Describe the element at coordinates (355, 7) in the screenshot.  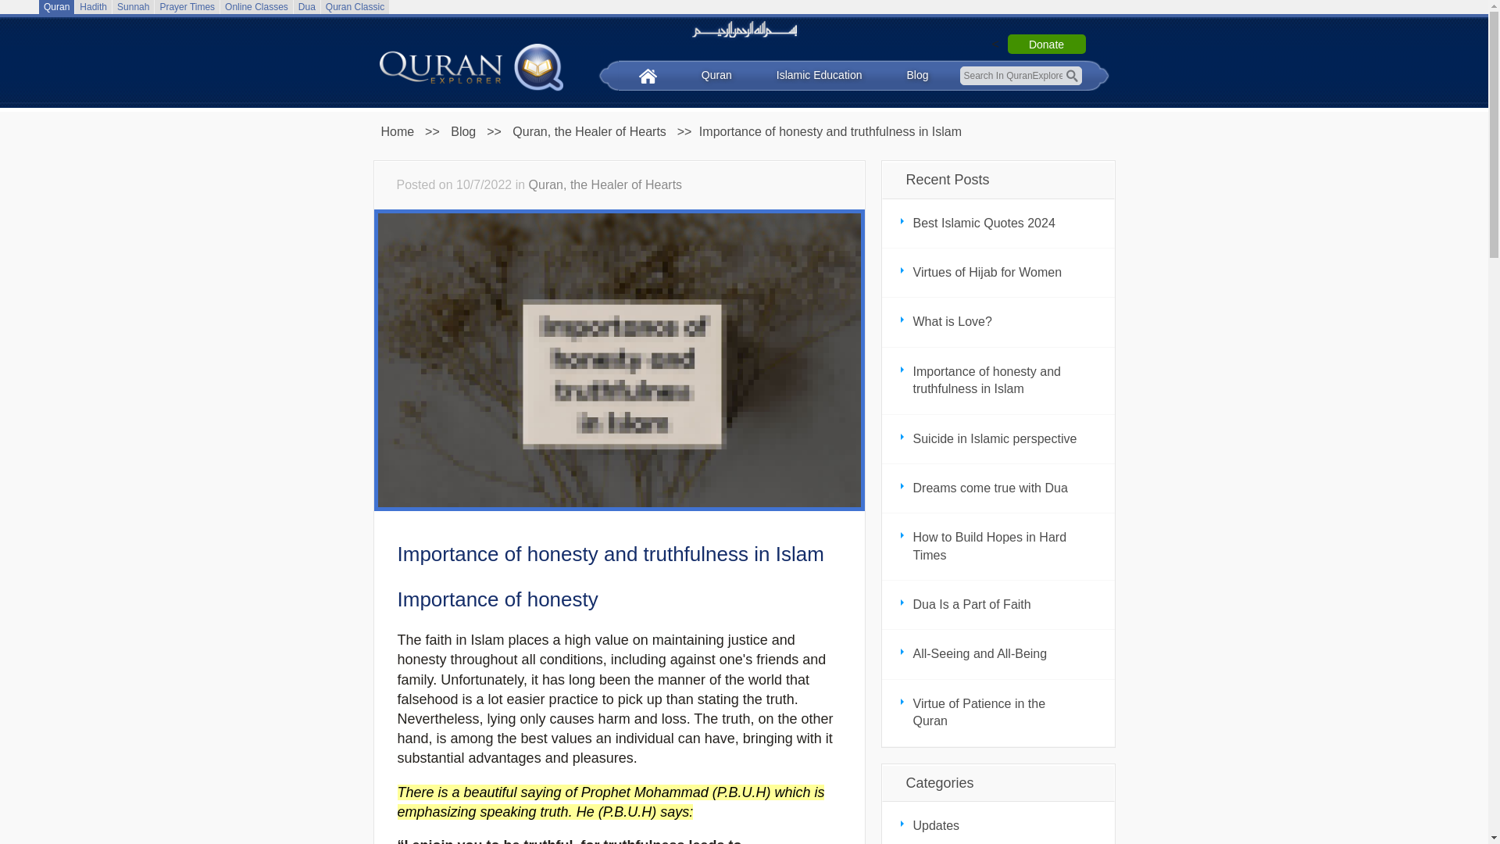
I see `Quran Classic` at that location.